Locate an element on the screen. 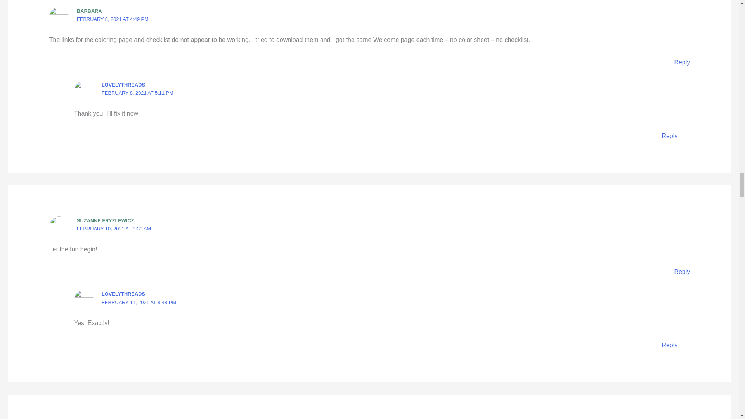 Image resolution: width=745 pixels, height=419 pixels. Reply is located at coordinates (669, 136).